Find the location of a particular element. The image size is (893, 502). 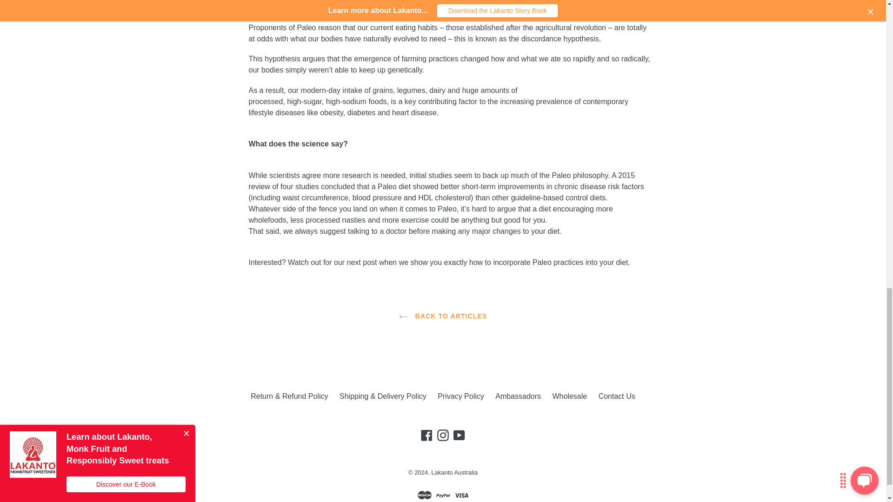

BACK TO ARTICLES is located at coordinates (443, 316).